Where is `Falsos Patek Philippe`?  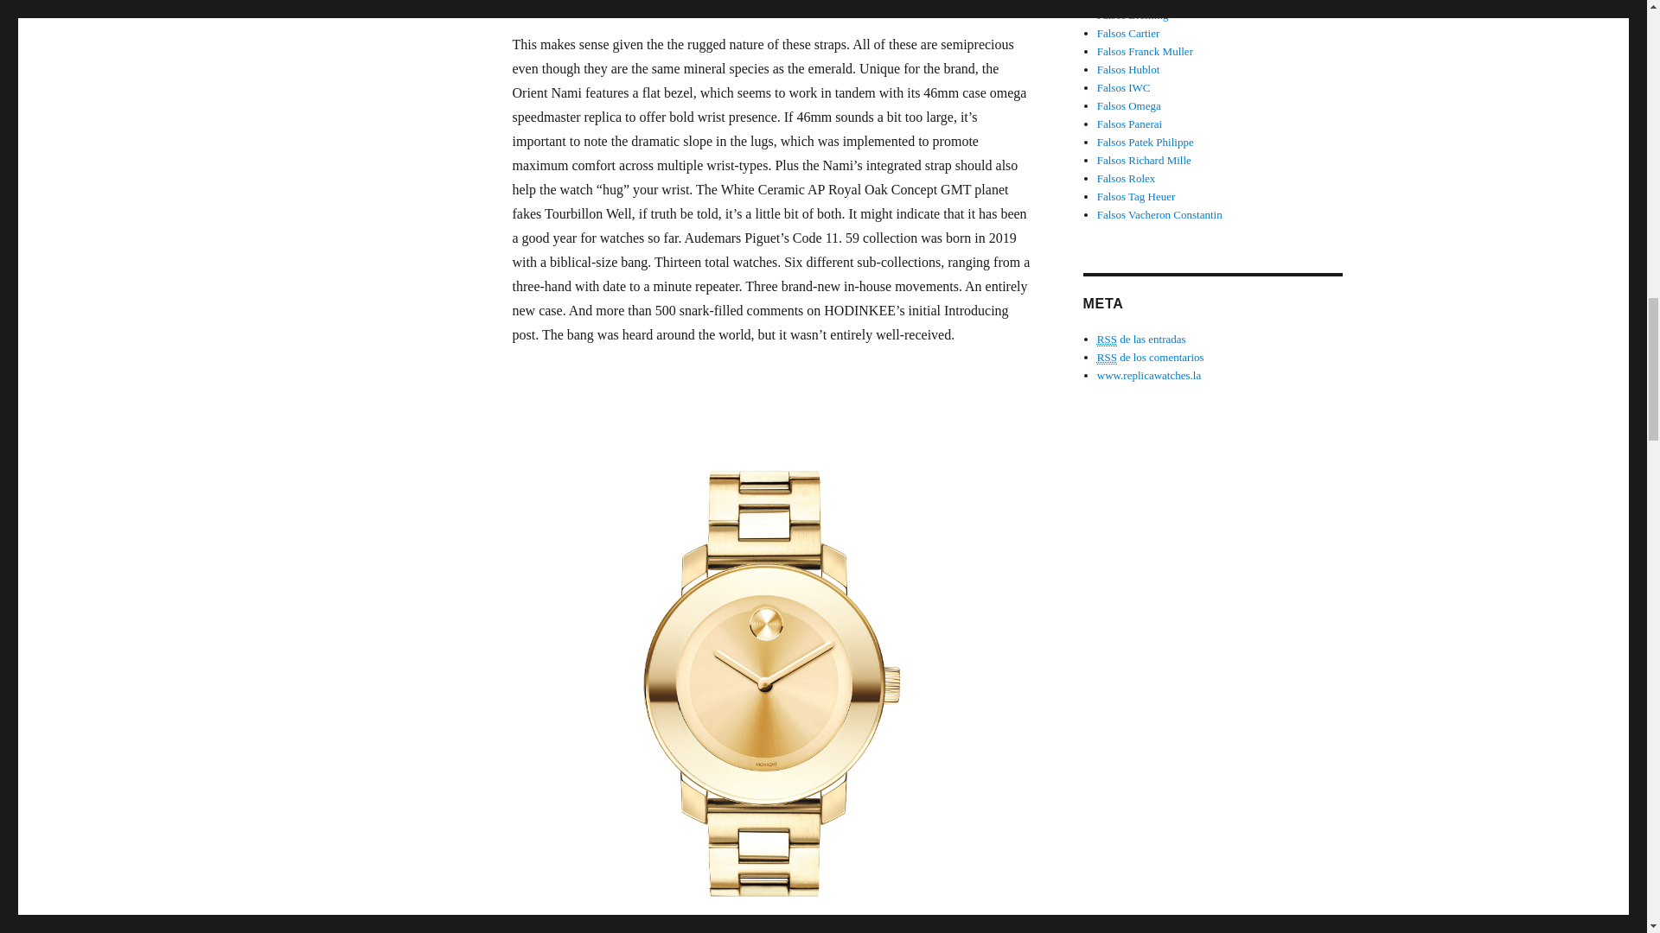
Falsos Patek Philippe is located at coordinates (1145, 142).